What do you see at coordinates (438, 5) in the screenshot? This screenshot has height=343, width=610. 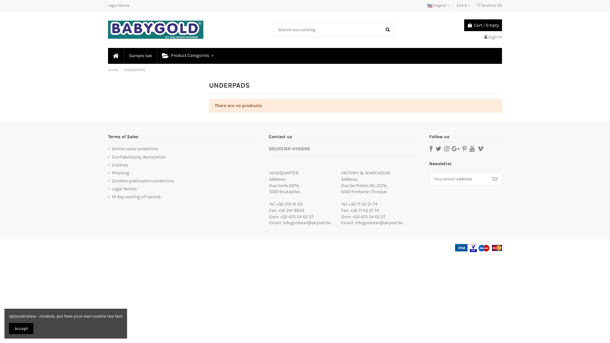 I see `English` at bounding box center [438, 5].